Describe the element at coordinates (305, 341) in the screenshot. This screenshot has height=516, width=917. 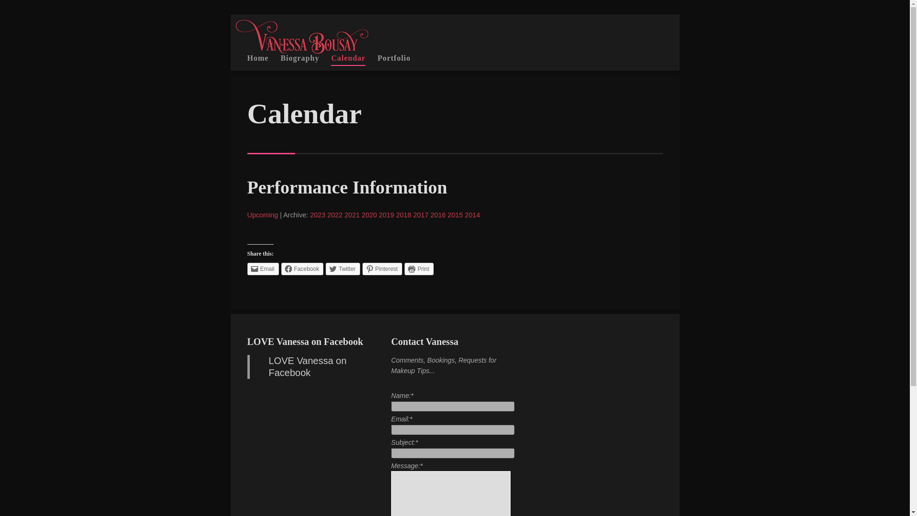
I see `LOVE Vanessa on Facebook` at that location.